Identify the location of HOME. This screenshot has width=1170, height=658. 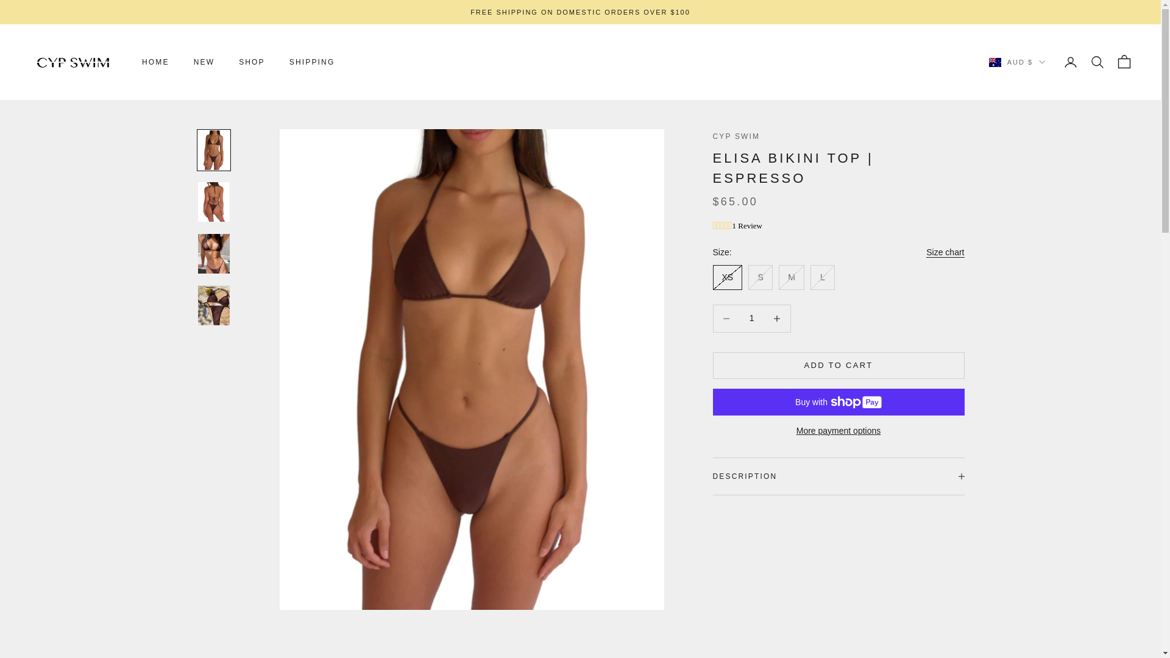
(155, 62).